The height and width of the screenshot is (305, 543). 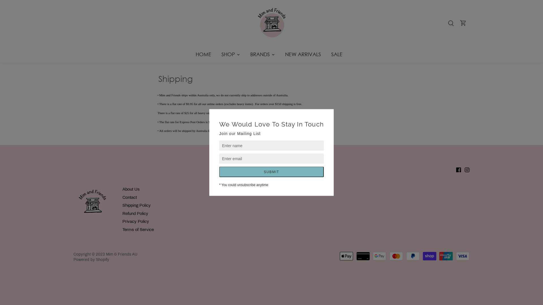 What do you see at coordinates (467, 170) in the screenshot?
I see `Instagram` at bounding box center [467, 170].